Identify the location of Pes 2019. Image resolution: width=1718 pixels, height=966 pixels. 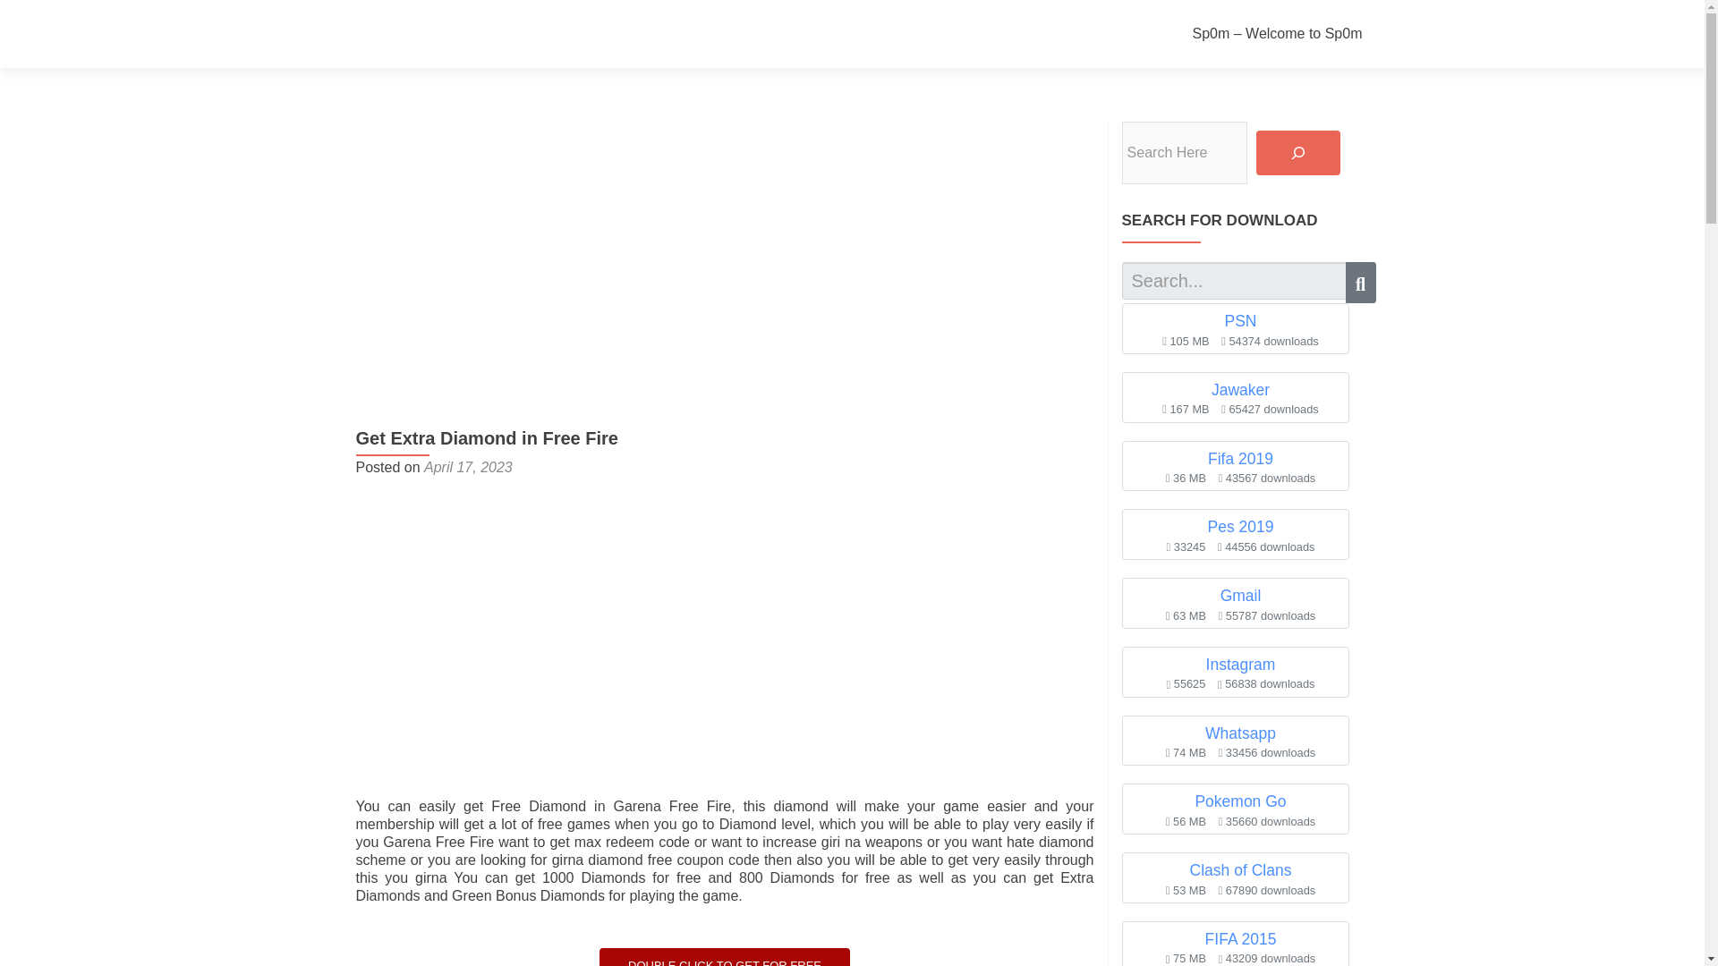
(1240, 526).